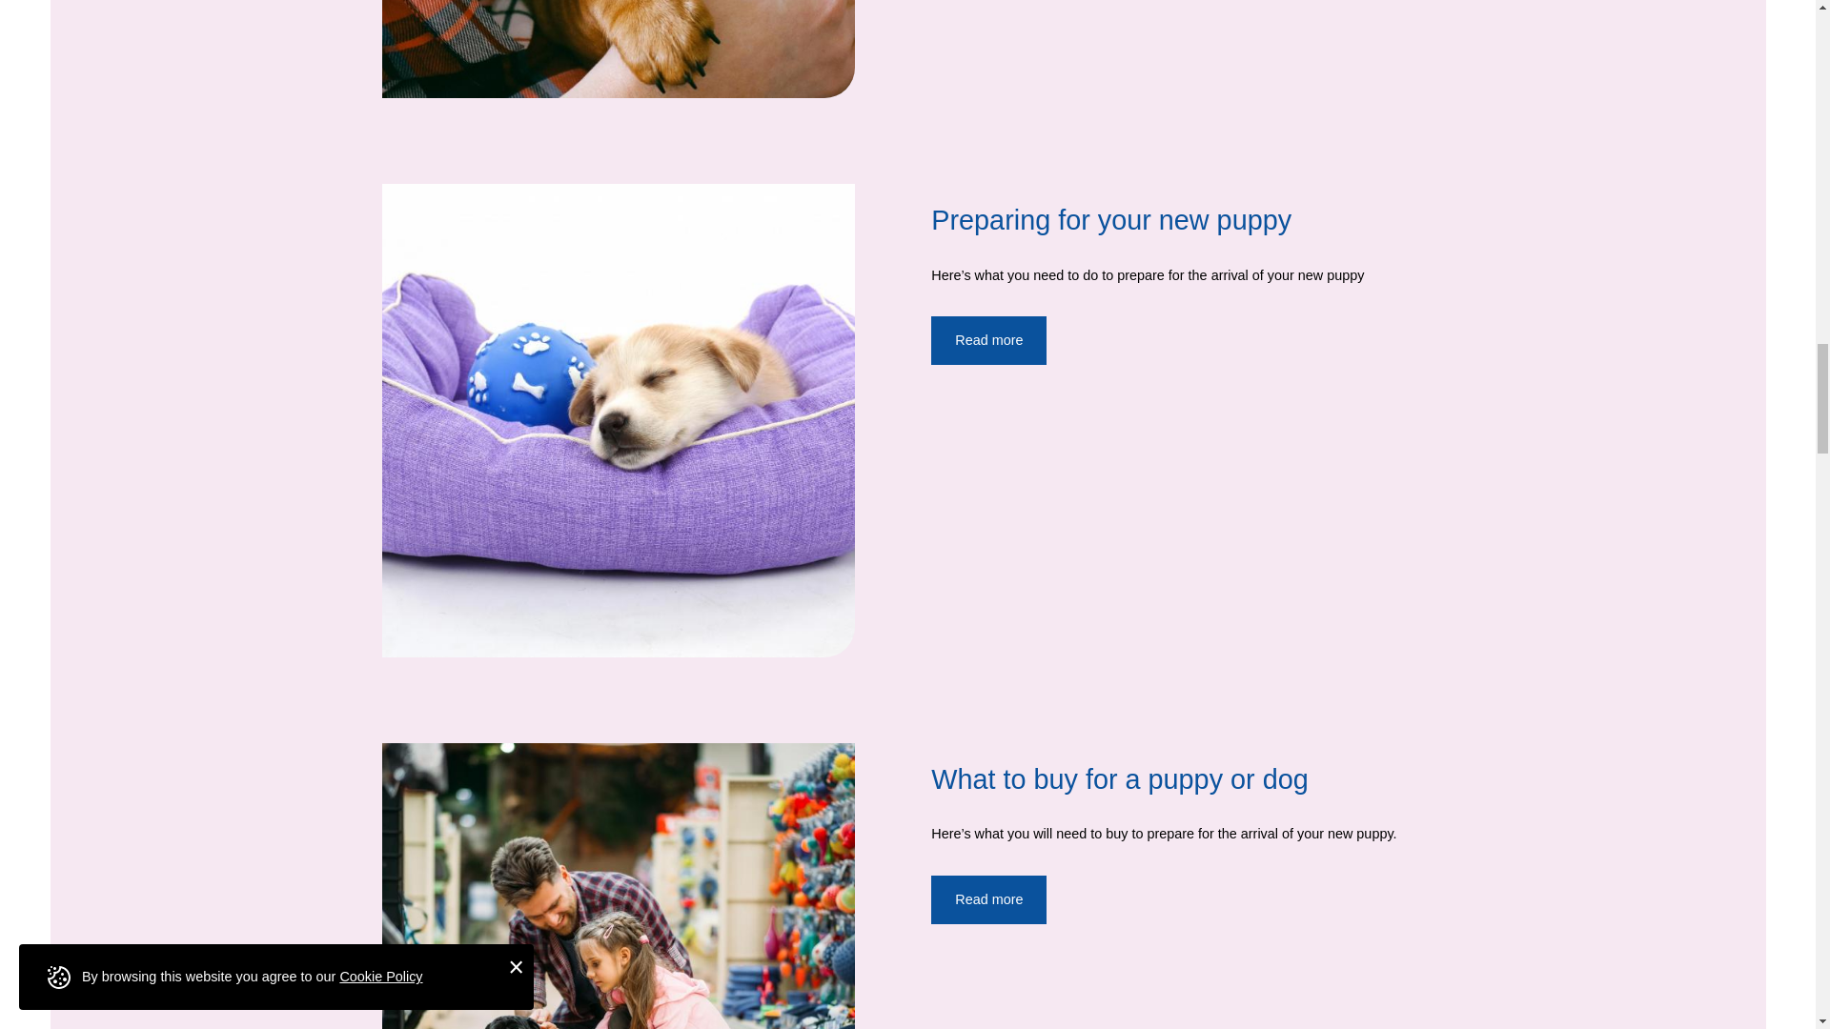 This screenshot has width=1830, height=1029. Describe the element at coordinates (989, 340) in the screenshot. I see `Preparing for a puppy` at that location.